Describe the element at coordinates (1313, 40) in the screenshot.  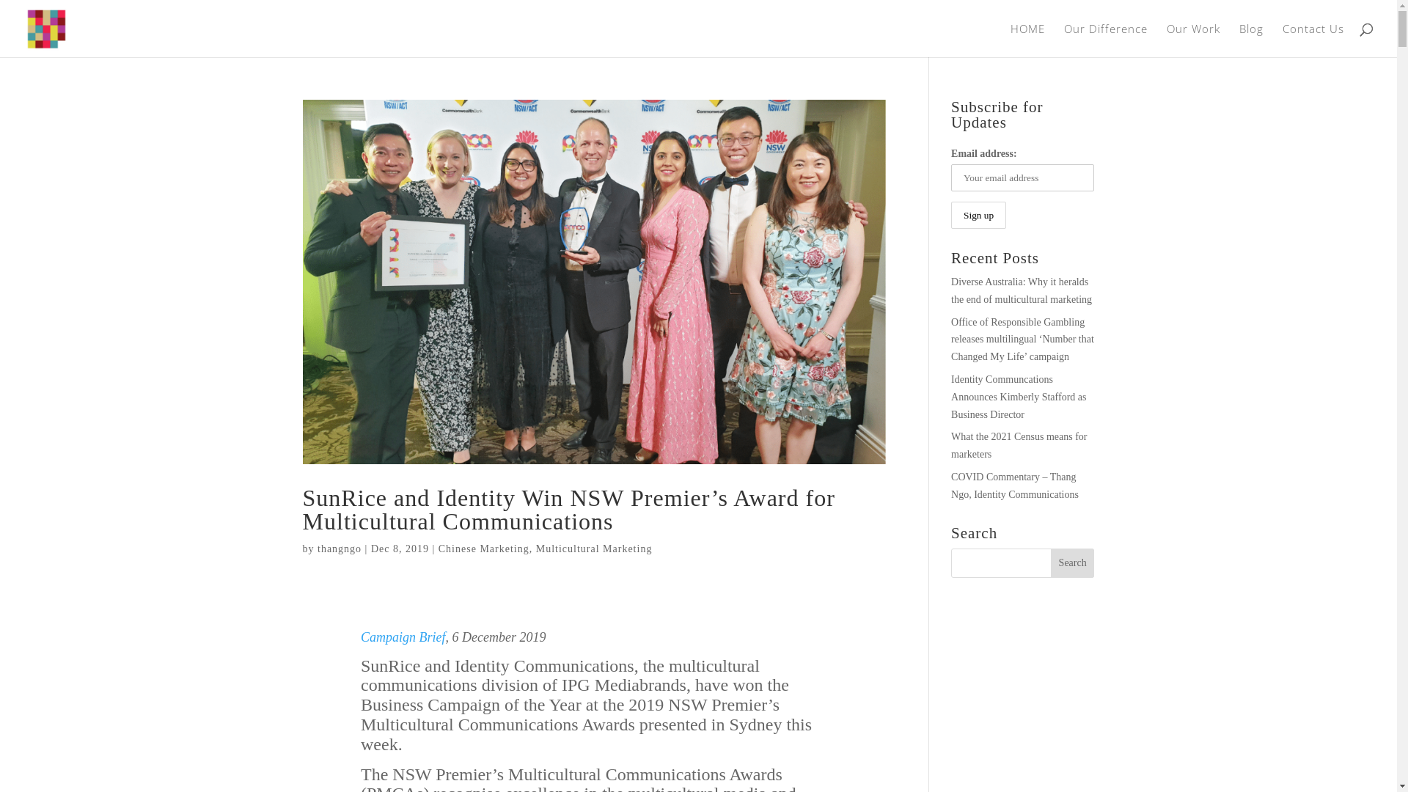
I see `Contact Us` at that location.